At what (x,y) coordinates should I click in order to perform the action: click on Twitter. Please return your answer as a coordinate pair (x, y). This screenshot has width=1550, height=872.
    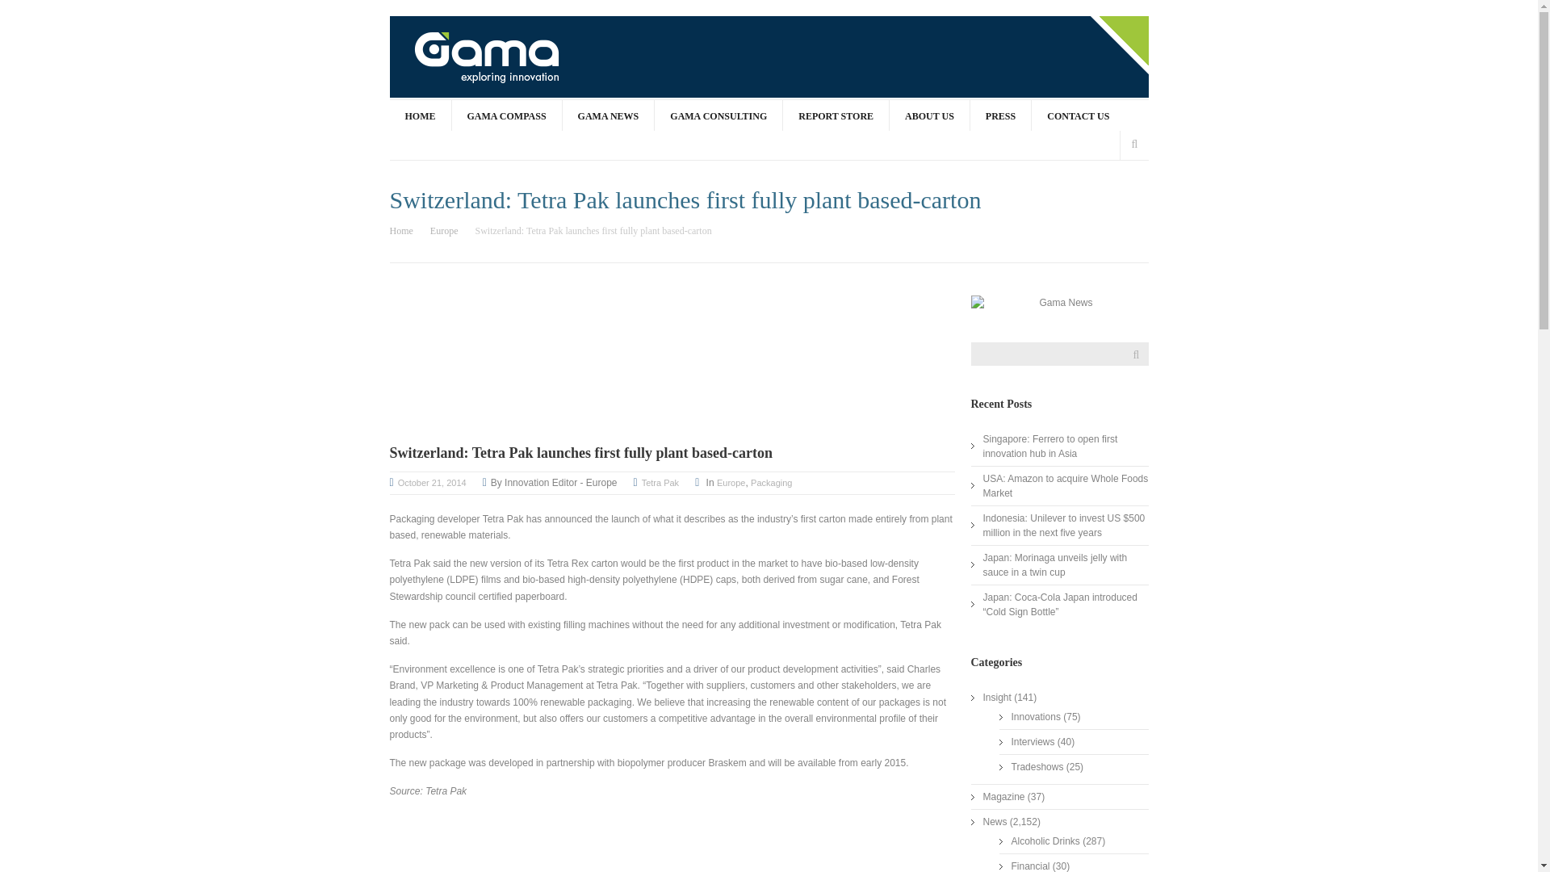
    Looking at the image, I should click on (932, 52).